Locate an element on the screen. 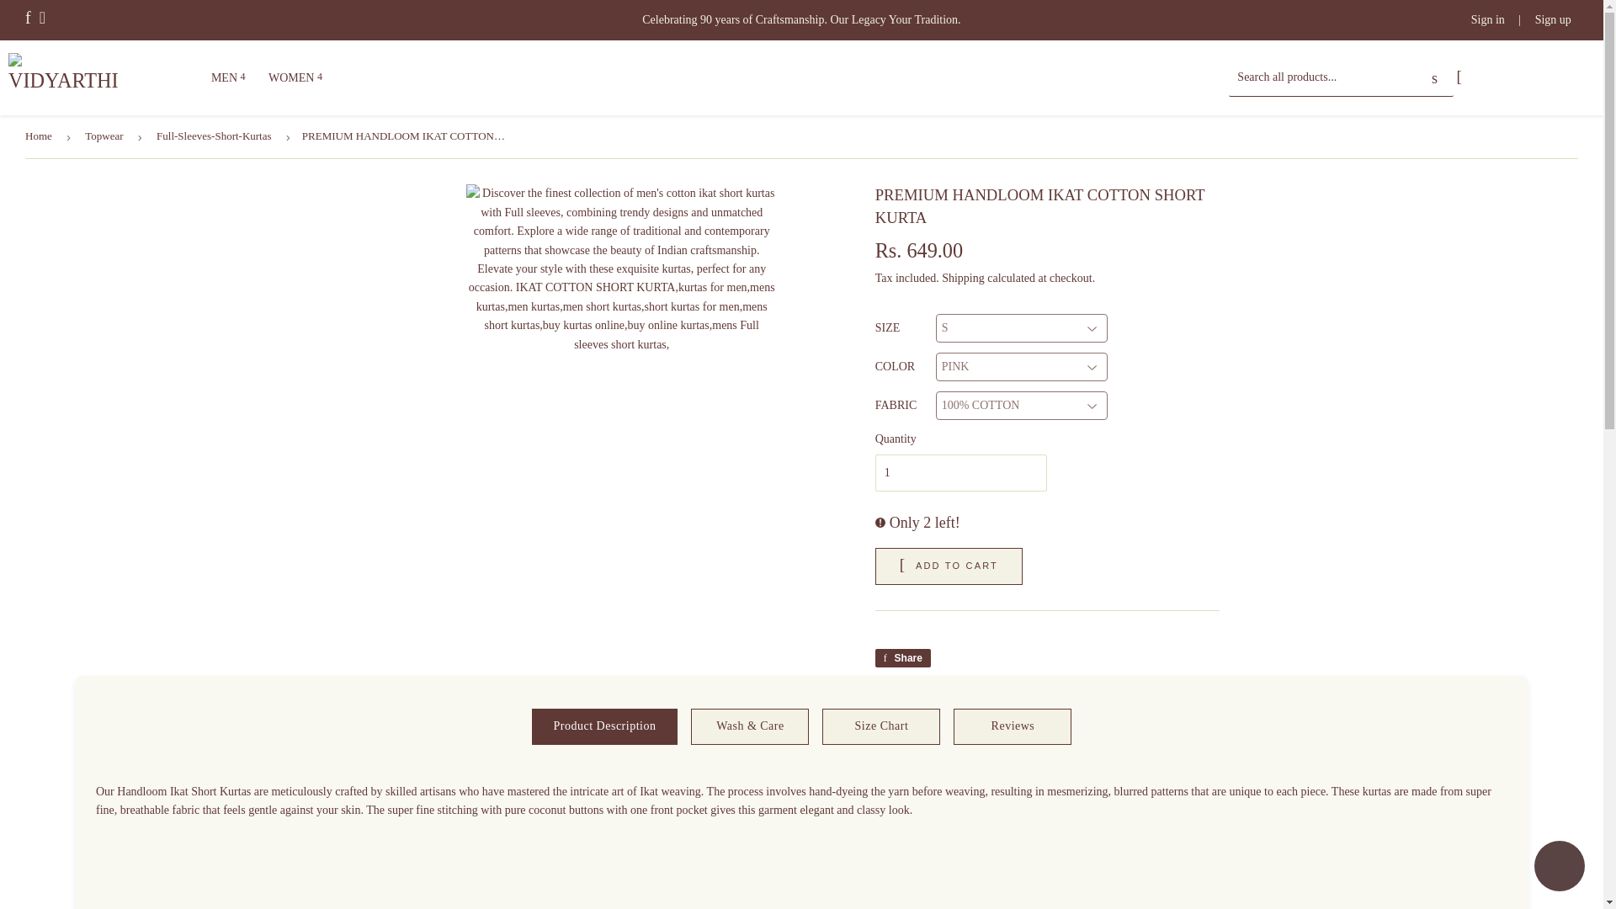  Sign in is located at coordinates (1487, 20).